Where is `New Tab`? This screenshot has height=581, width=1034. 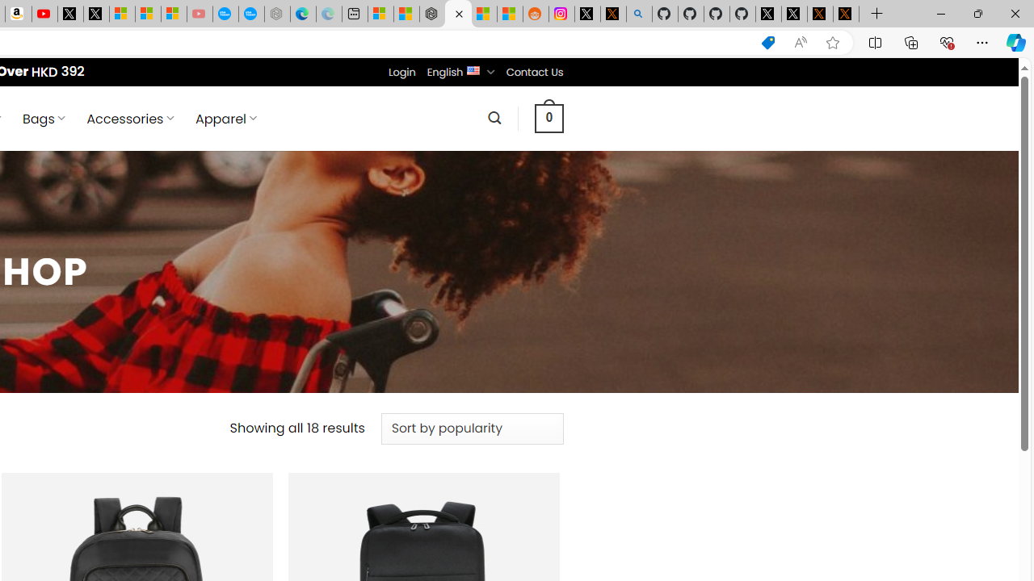
New Tab is located at coordinates (877, 15).